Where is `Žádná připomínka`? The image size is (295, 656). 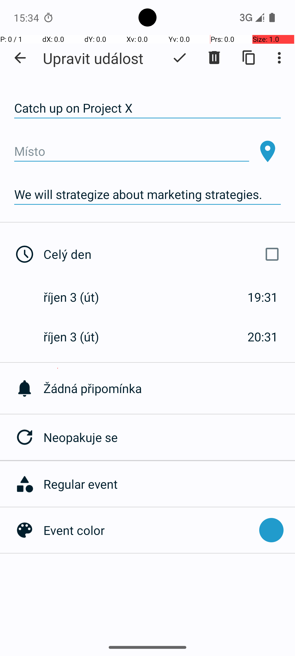
Žádná připomínka is located at coordinates (169, 388).